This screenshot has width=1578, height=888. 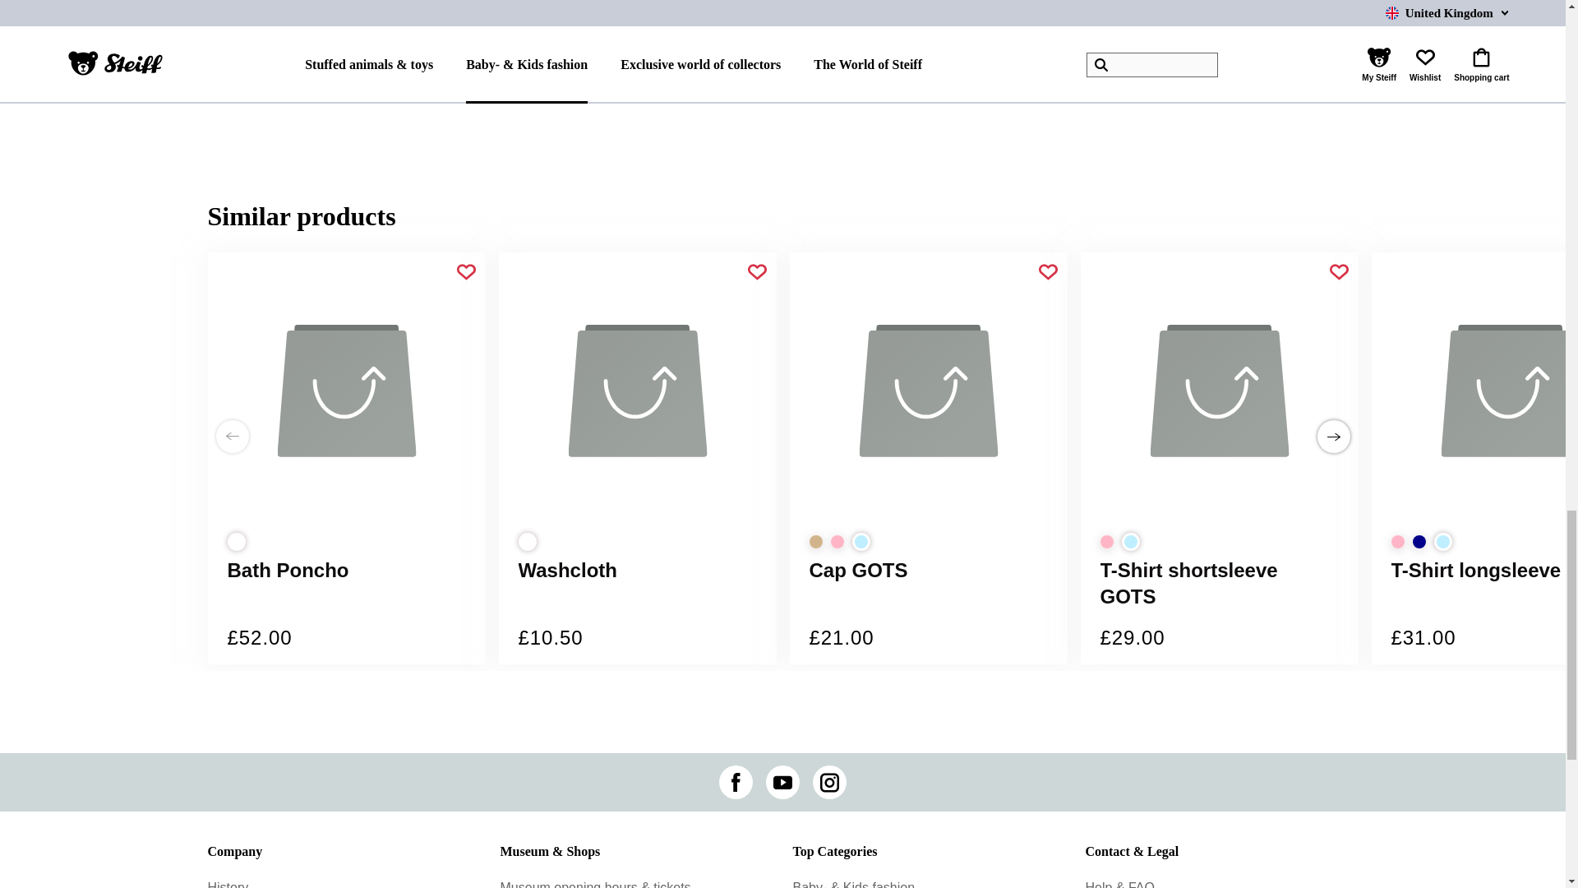 I want to click on light blue, so click(x=1442, y=541).